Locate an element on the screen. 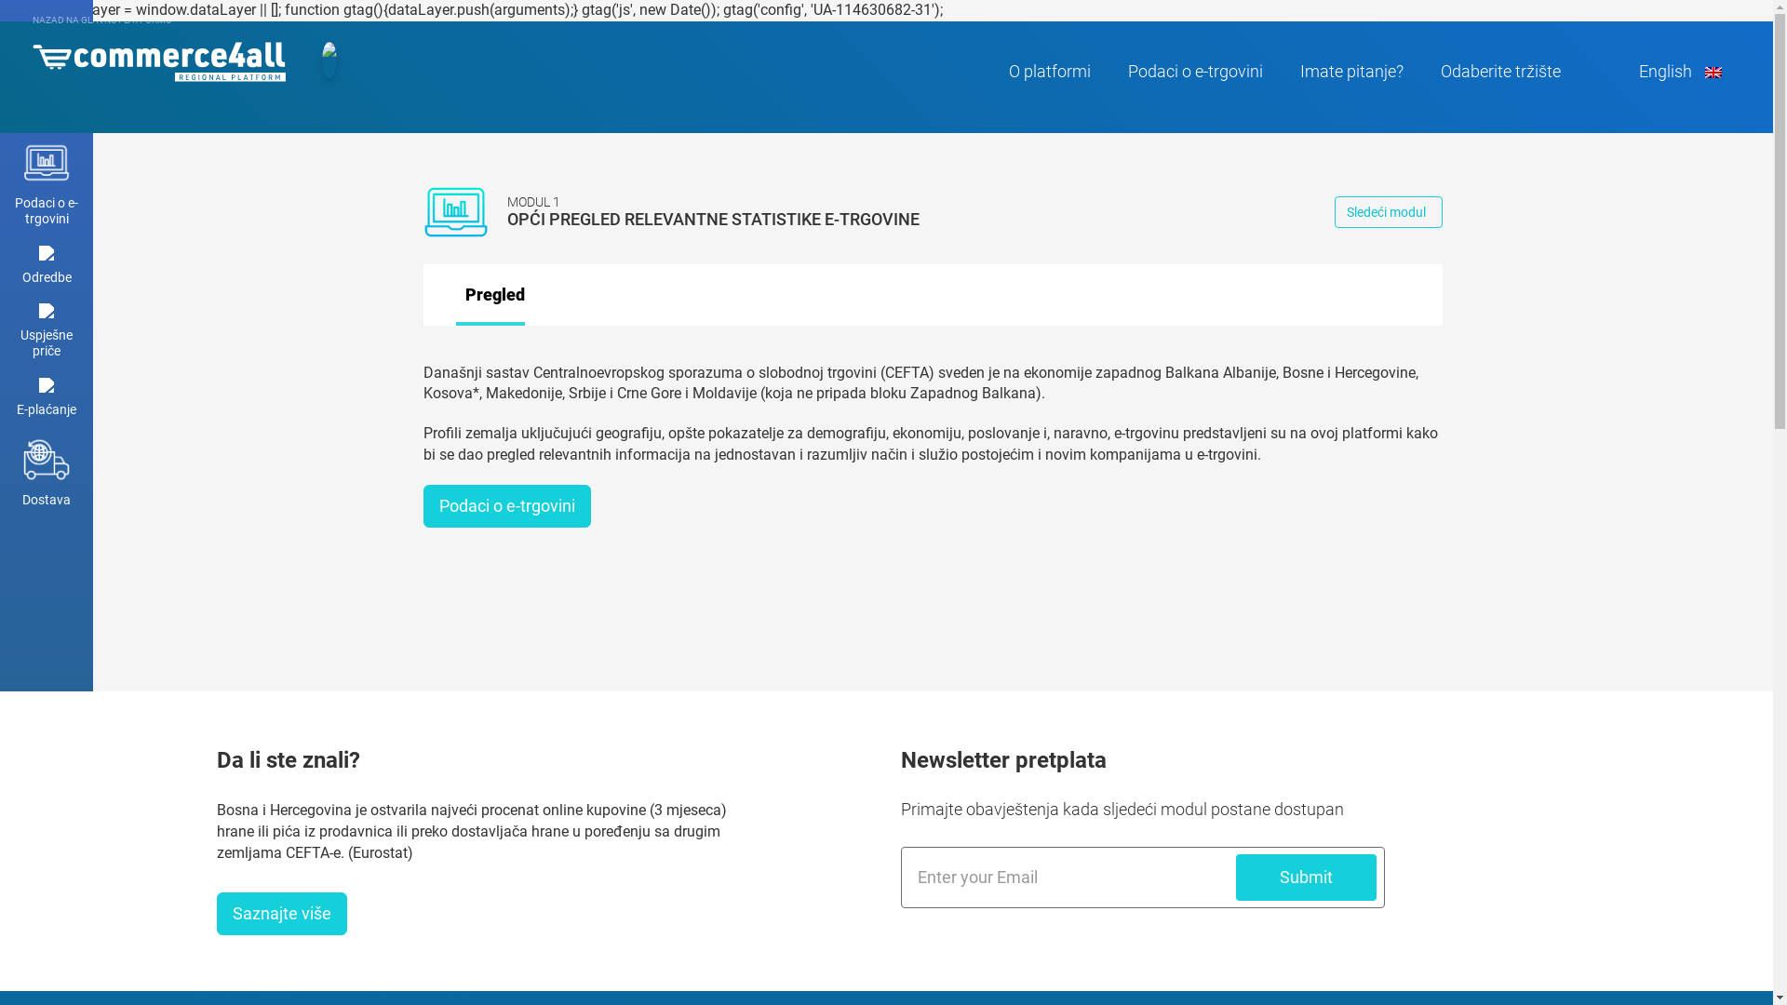 The height and width of the screenshot is (1005, 1787). Podaci o e-trgovini is located at coordinates (47, 183).